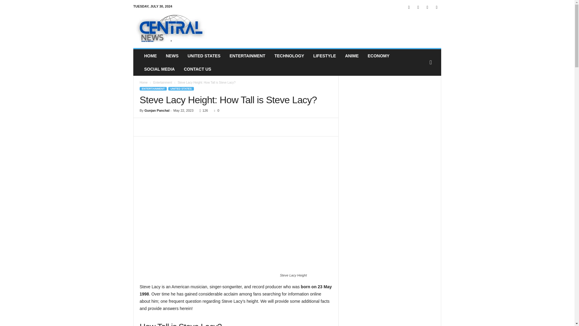 The width and height of the screenshot is (579, 326). Describe the element at coordinates (198, 69) in the screenshot. I see `CONTACT US` at that location.